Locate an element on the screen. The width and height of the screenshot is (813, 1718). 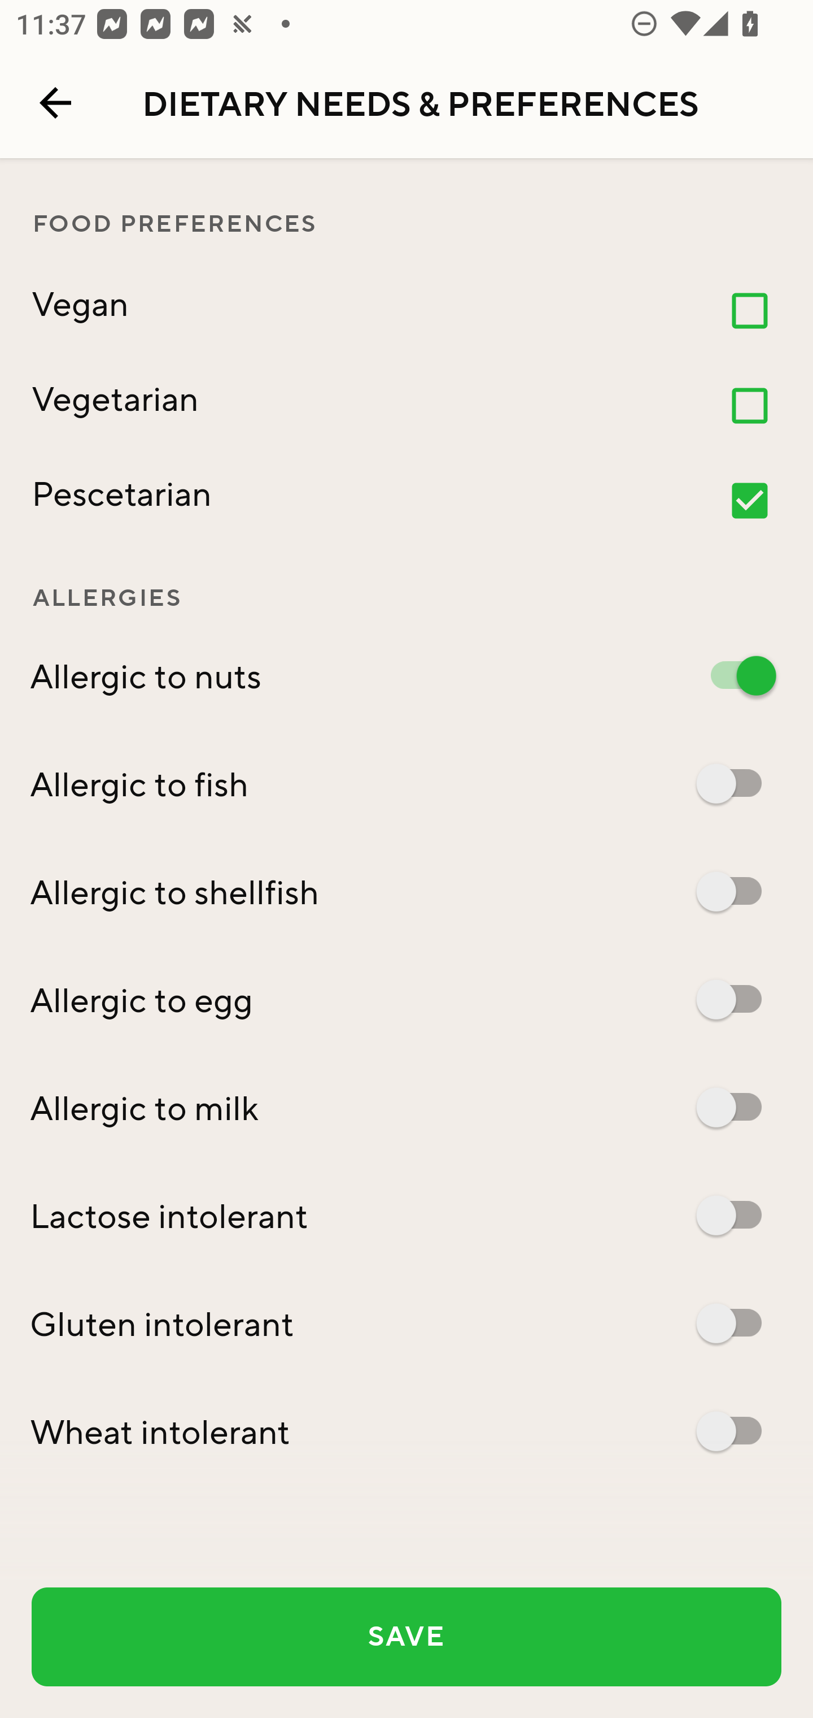
Navigate up is located at coordinates (55, 103).